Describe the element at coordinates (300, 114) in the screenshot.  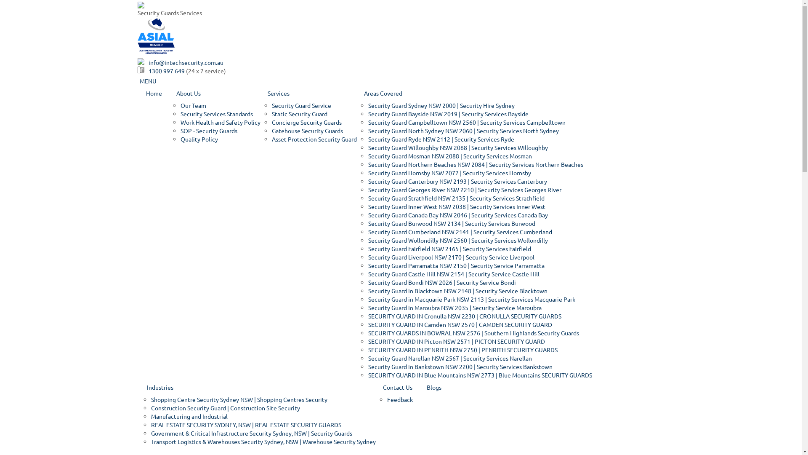
I see `Static Security Guard` at that location.